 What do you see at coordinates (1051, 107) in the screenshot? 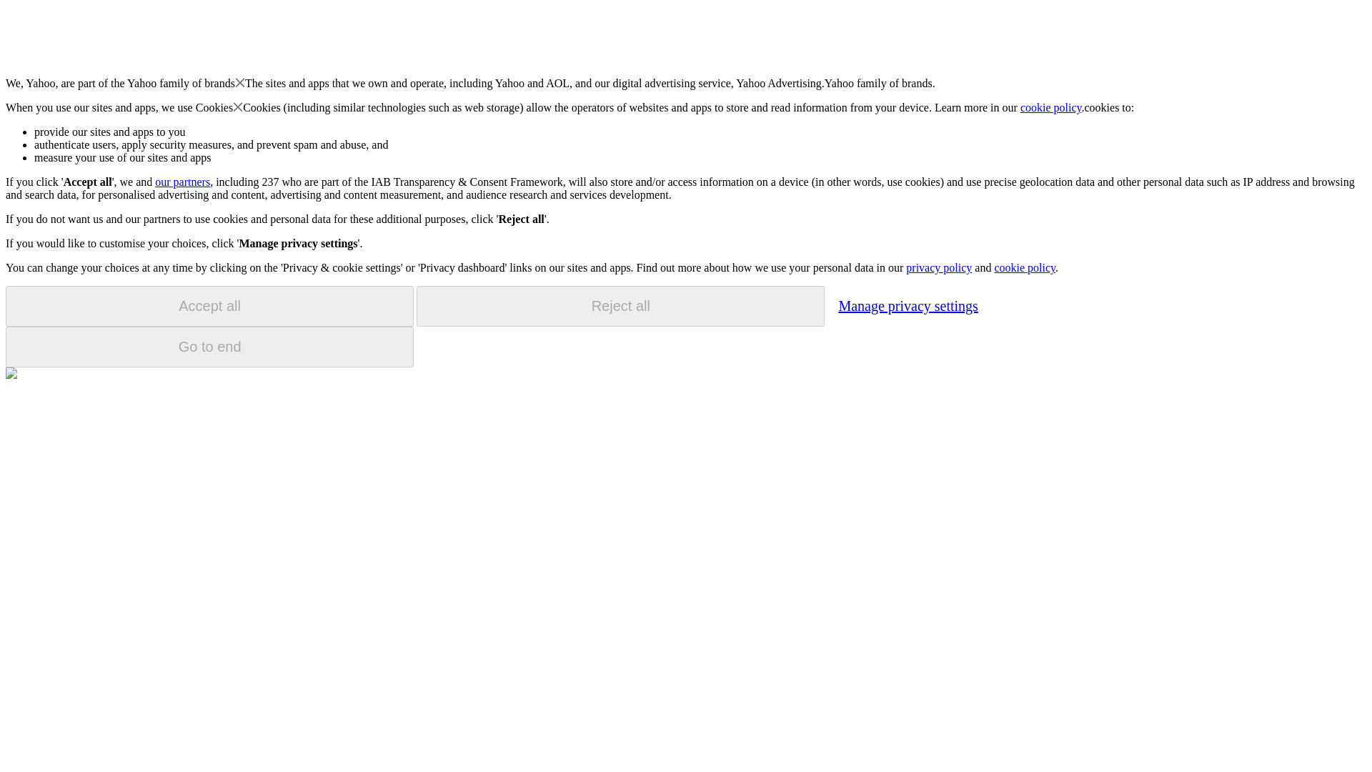
I see `cookie policy` at bounding box center [1051, 107].